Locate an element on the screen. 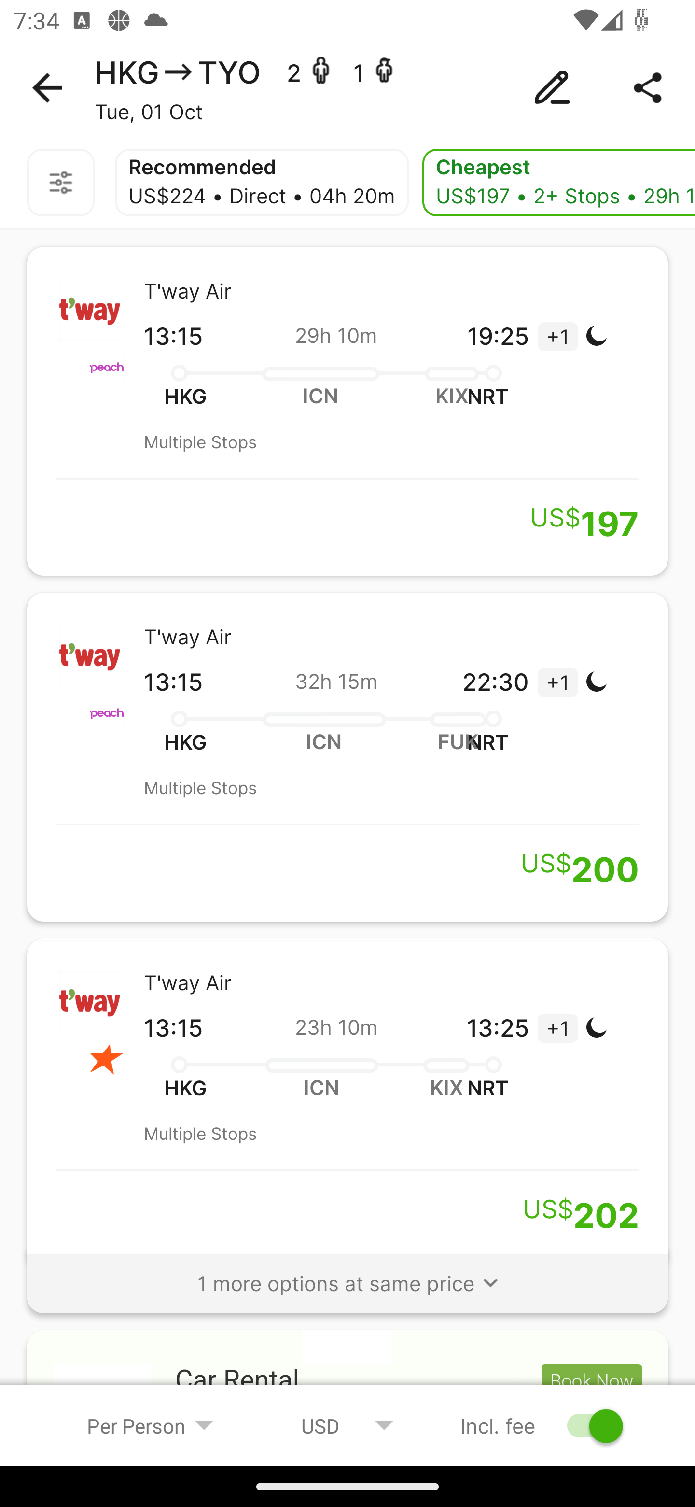  Recommended  US$224 • Direct • 04h 20m is located at coordinates (262, 183).